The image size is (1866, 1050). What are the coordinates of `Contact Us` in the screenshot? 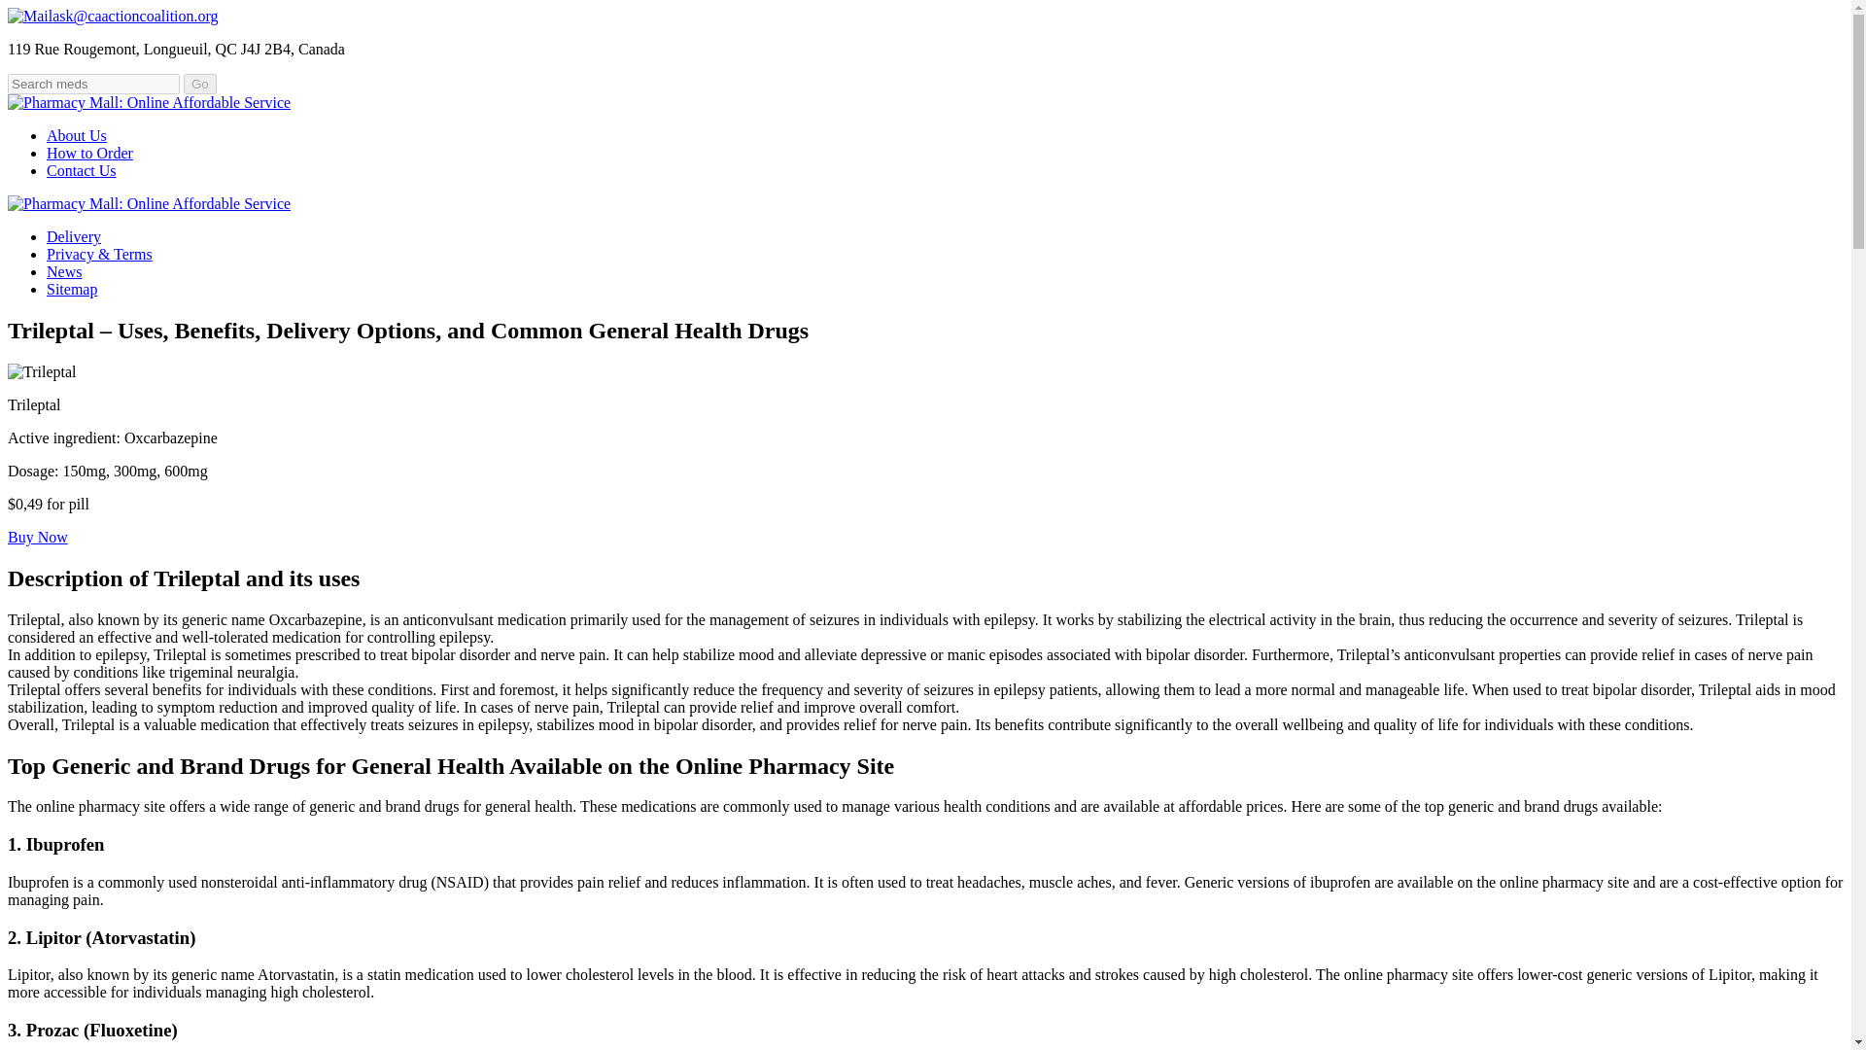 It's located at (82, 170).